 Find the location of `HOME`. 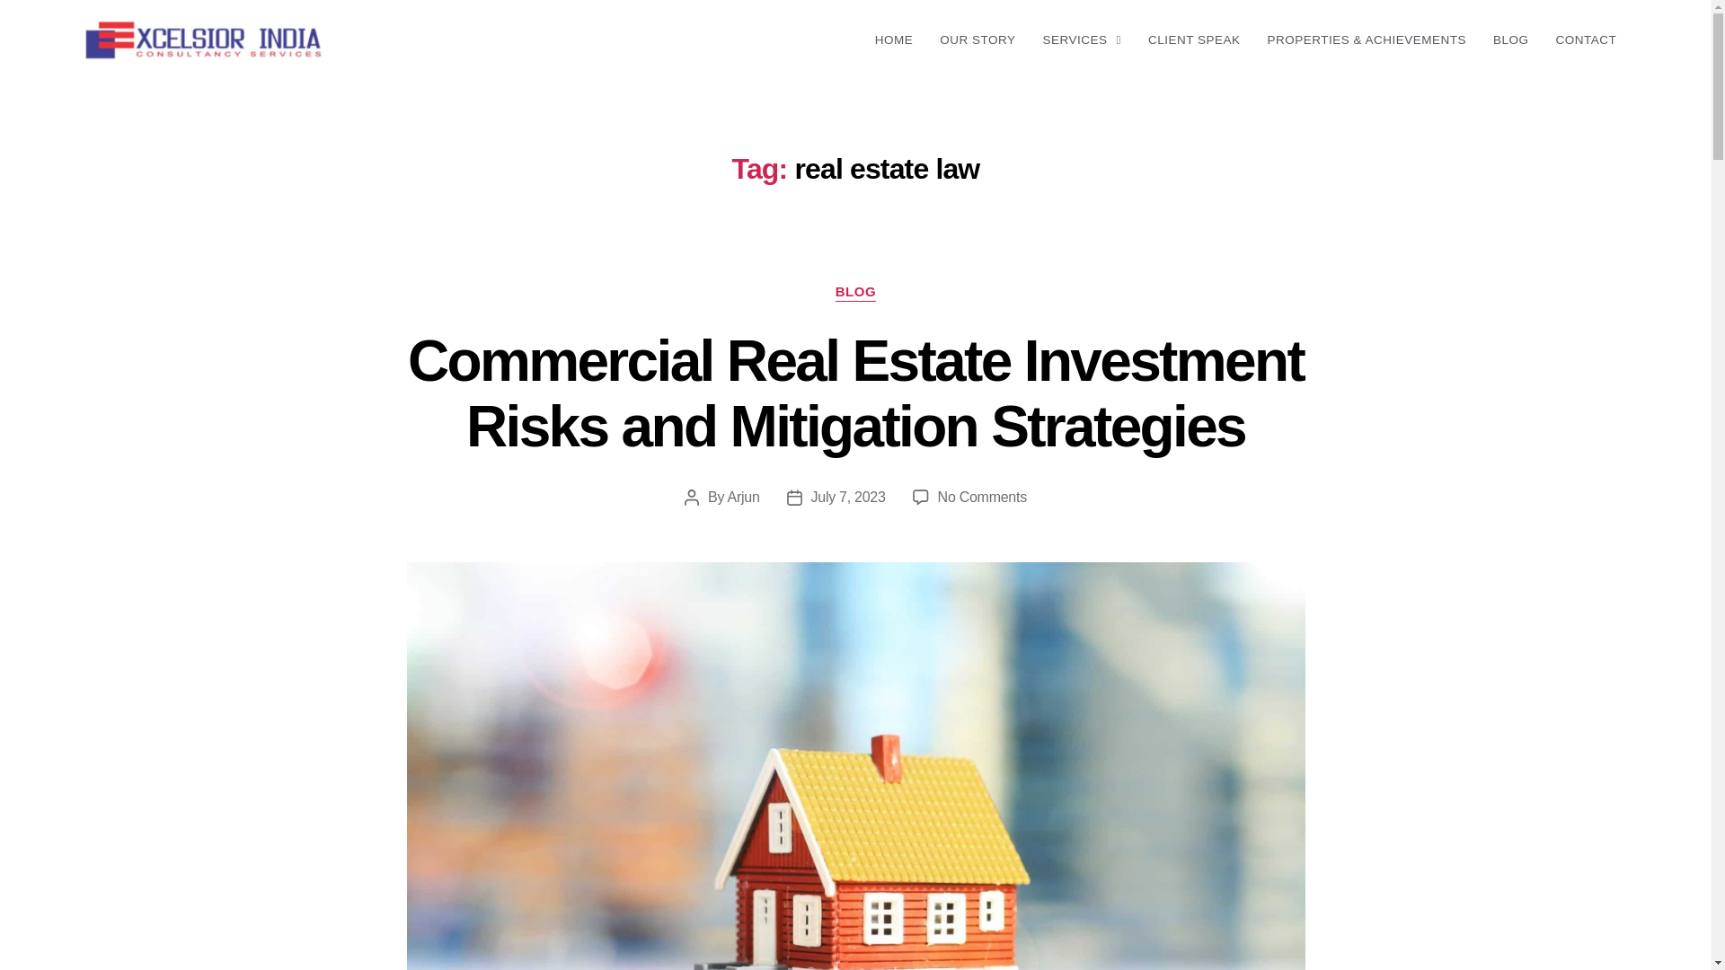

HOME is located at coordinates (894, 40).